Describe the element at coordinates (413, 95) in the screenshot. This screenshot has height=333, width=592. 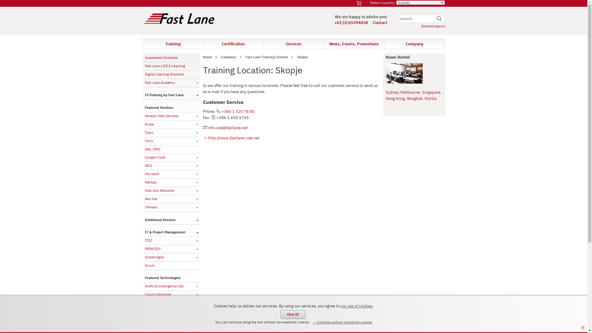
I see `Sydney, Melbourne, Singapore, Hong Kong, Bangkok, Manila` at that location.